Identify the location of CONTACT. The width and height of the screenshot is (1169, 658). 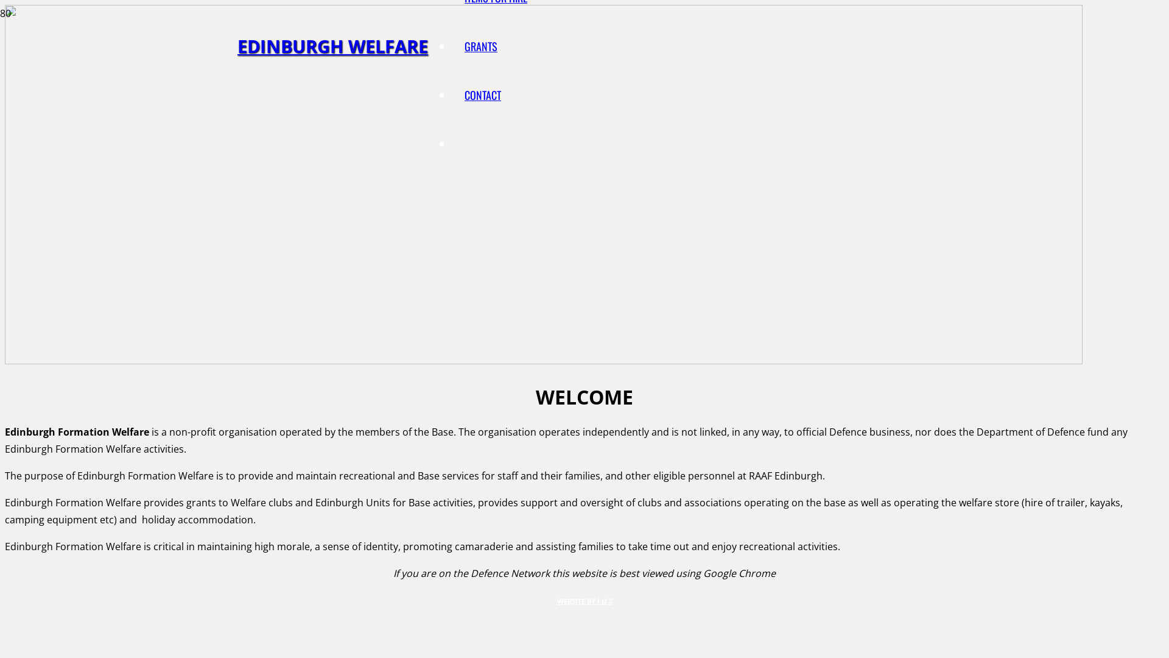
(483, 95).